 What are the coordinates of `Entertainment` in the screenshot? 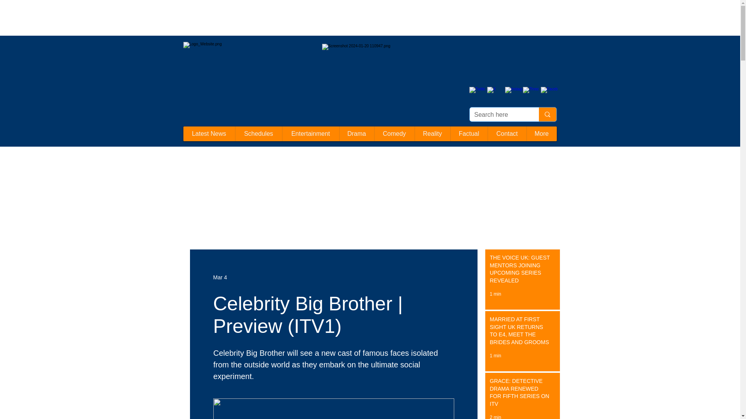 It's located at (310, 133).